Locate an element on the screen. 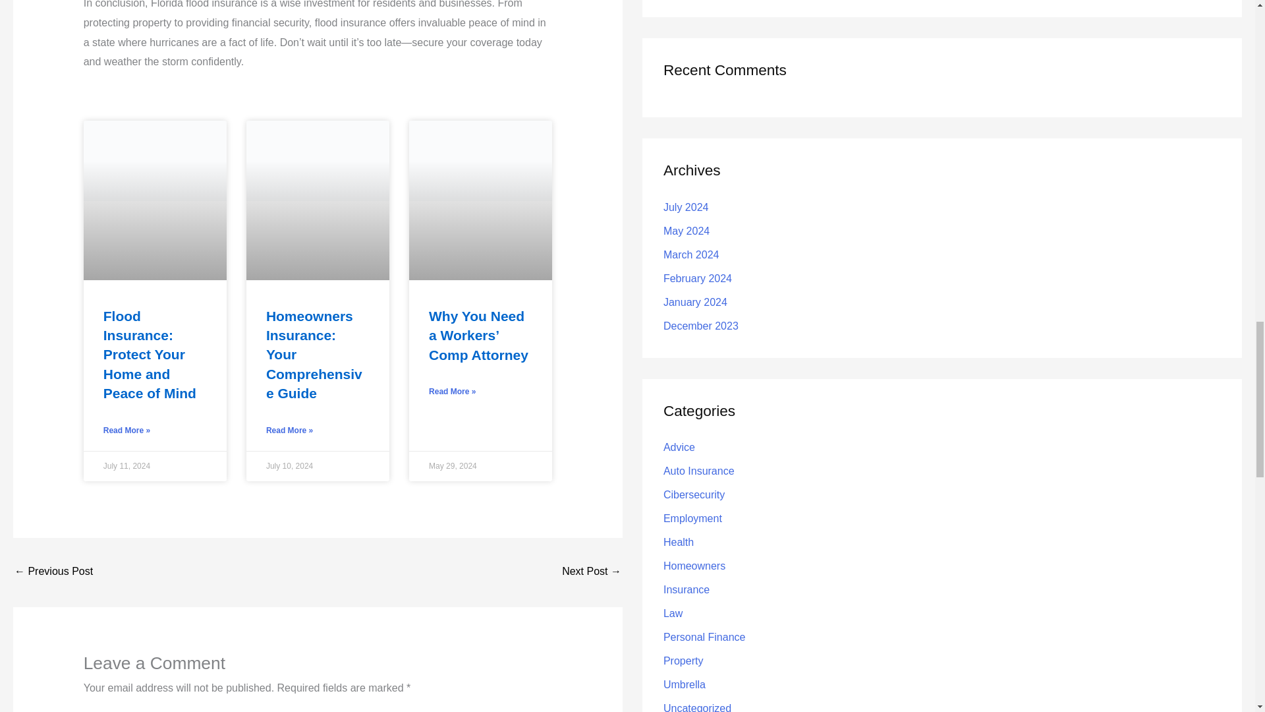 Image resolution: width=1265 pixels, height=712 pixels. Worker's Comp for Small Businesses: What You Need to Know is located at coordinates (53, 572).